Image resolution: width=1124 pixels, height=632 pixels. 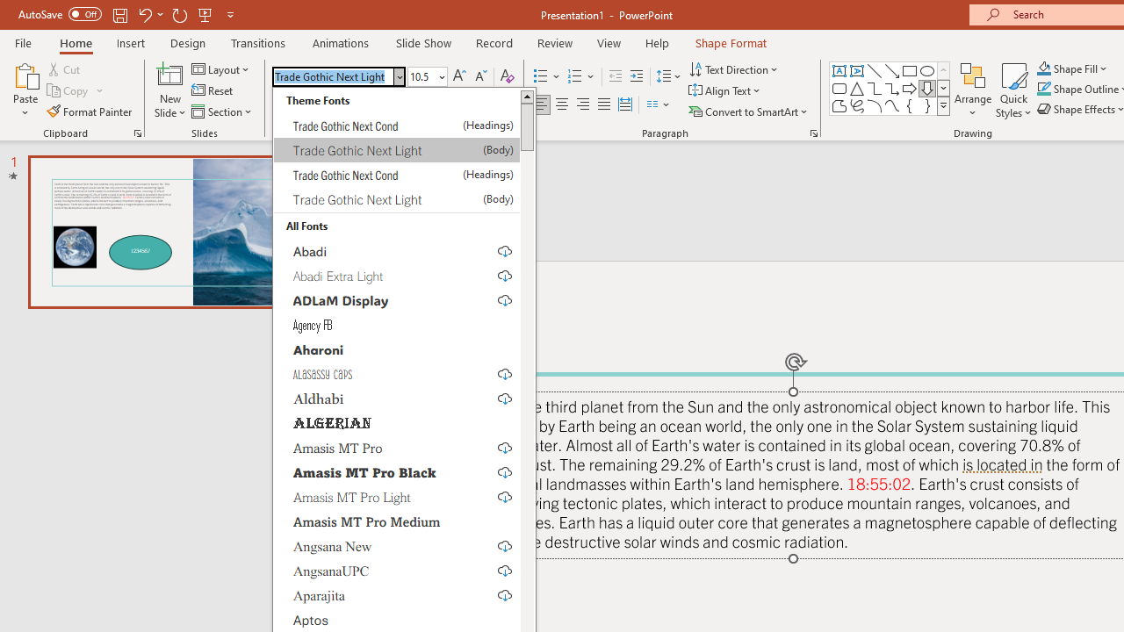 I want to click on File Tab, so click(x=23, y=42).